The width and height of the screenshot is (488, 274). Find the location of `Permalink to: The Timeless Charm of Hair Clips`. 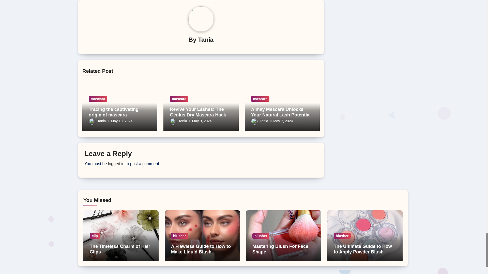

Permalink to: The Timeless Charm of Hair Clips is located at coordinates (120, 249).